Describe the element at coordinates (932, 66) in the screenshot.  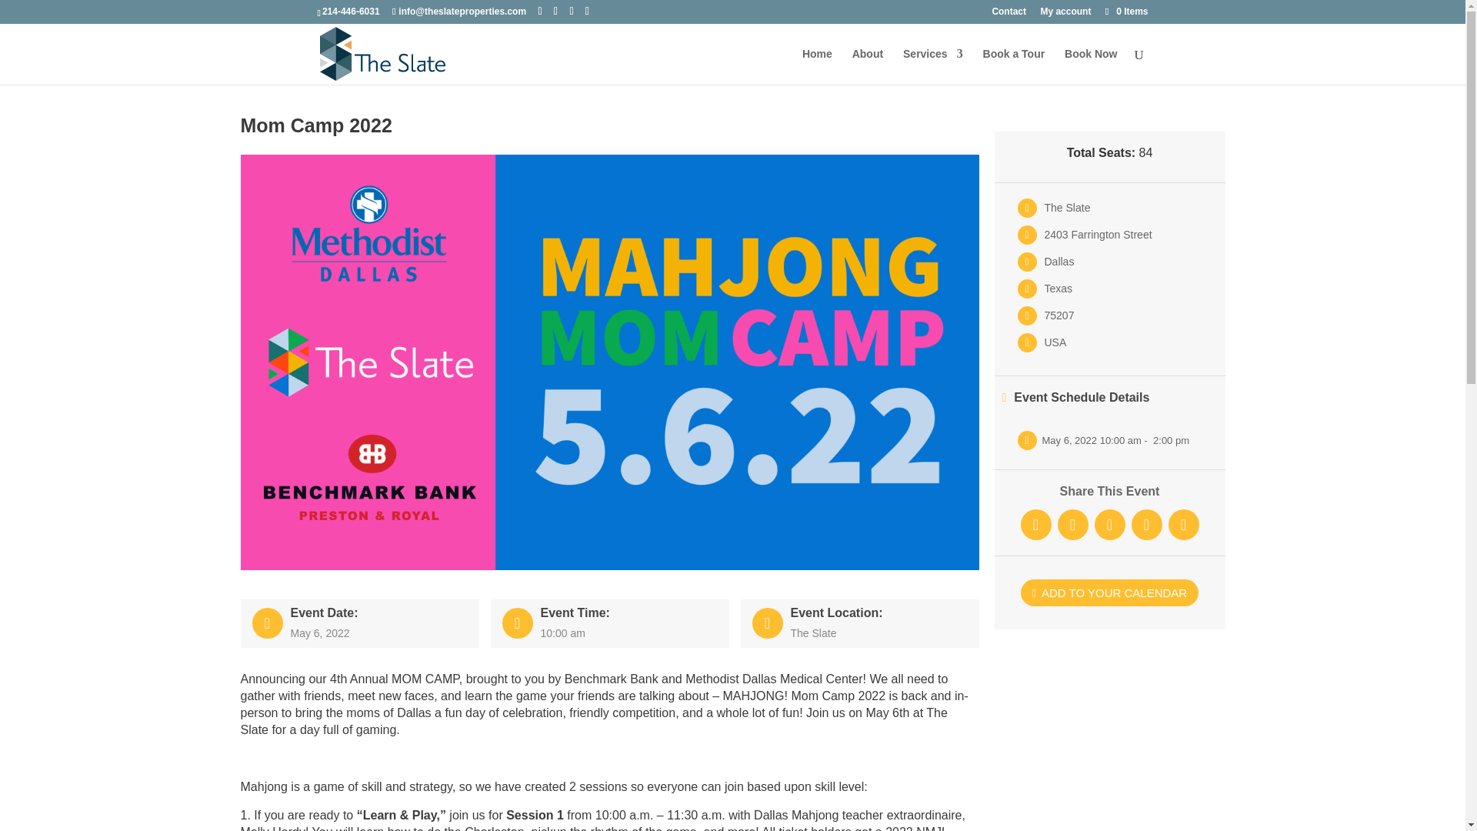
I see `Services` at that location.